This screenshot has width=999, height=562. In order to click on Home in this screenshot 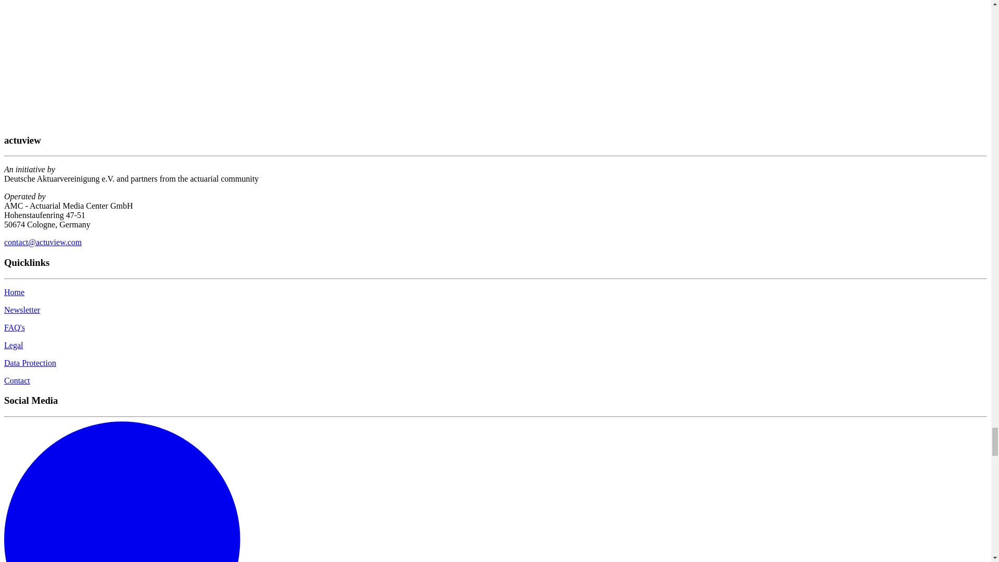, I will do `click(14, 292)`.